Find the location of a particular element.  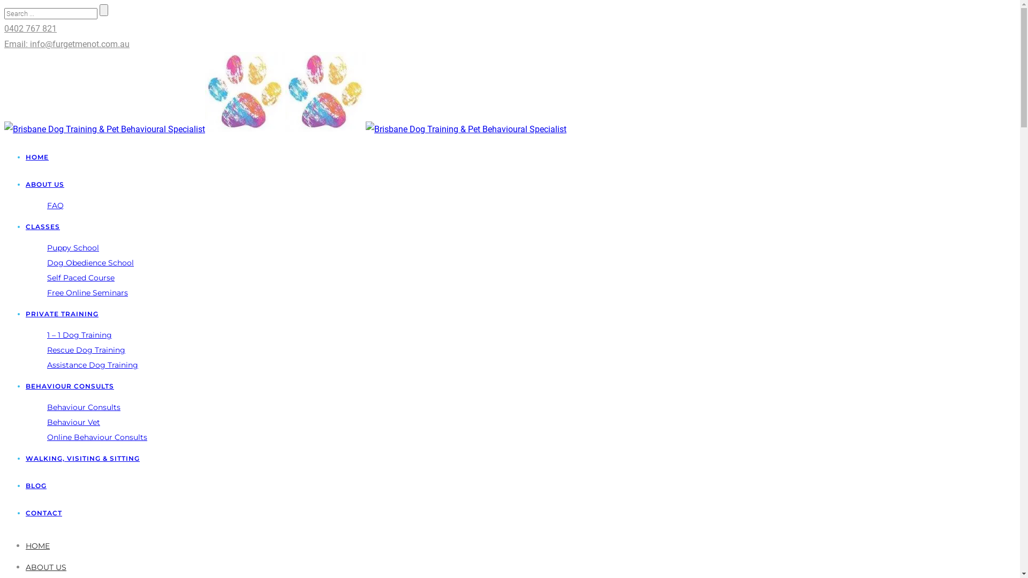

0402 767 821 is located at coordinates (31, 29).